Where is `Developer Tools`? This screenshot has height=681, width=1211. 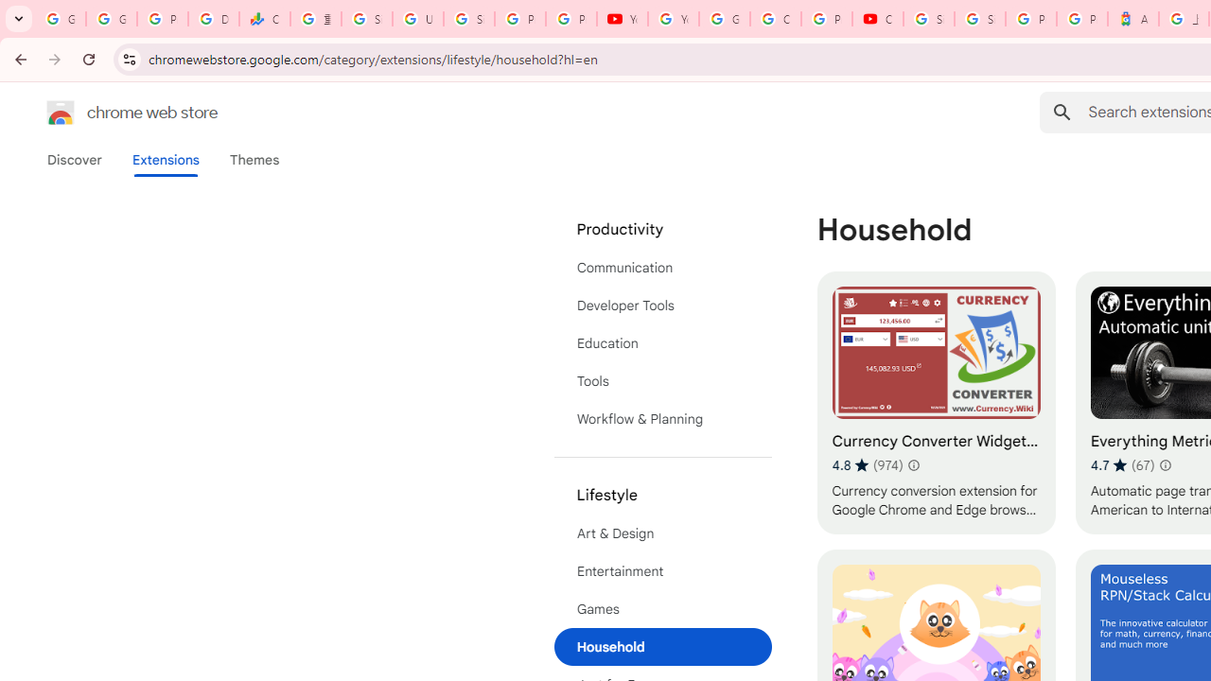
Developer Tools is located at coordinates (662, 305).